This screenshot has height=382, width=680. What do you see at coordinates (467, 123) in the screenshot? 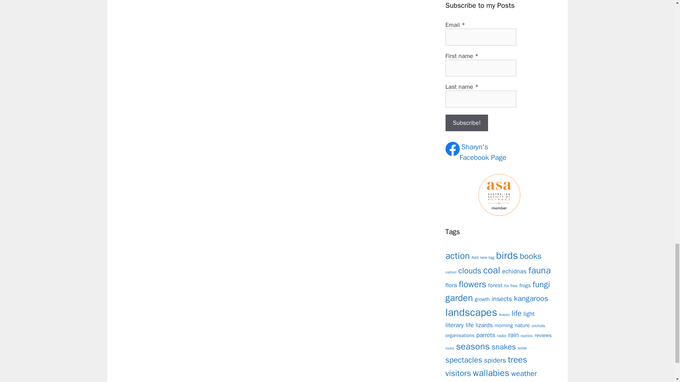
I see `echidnas` at bounding box center [467, 123].